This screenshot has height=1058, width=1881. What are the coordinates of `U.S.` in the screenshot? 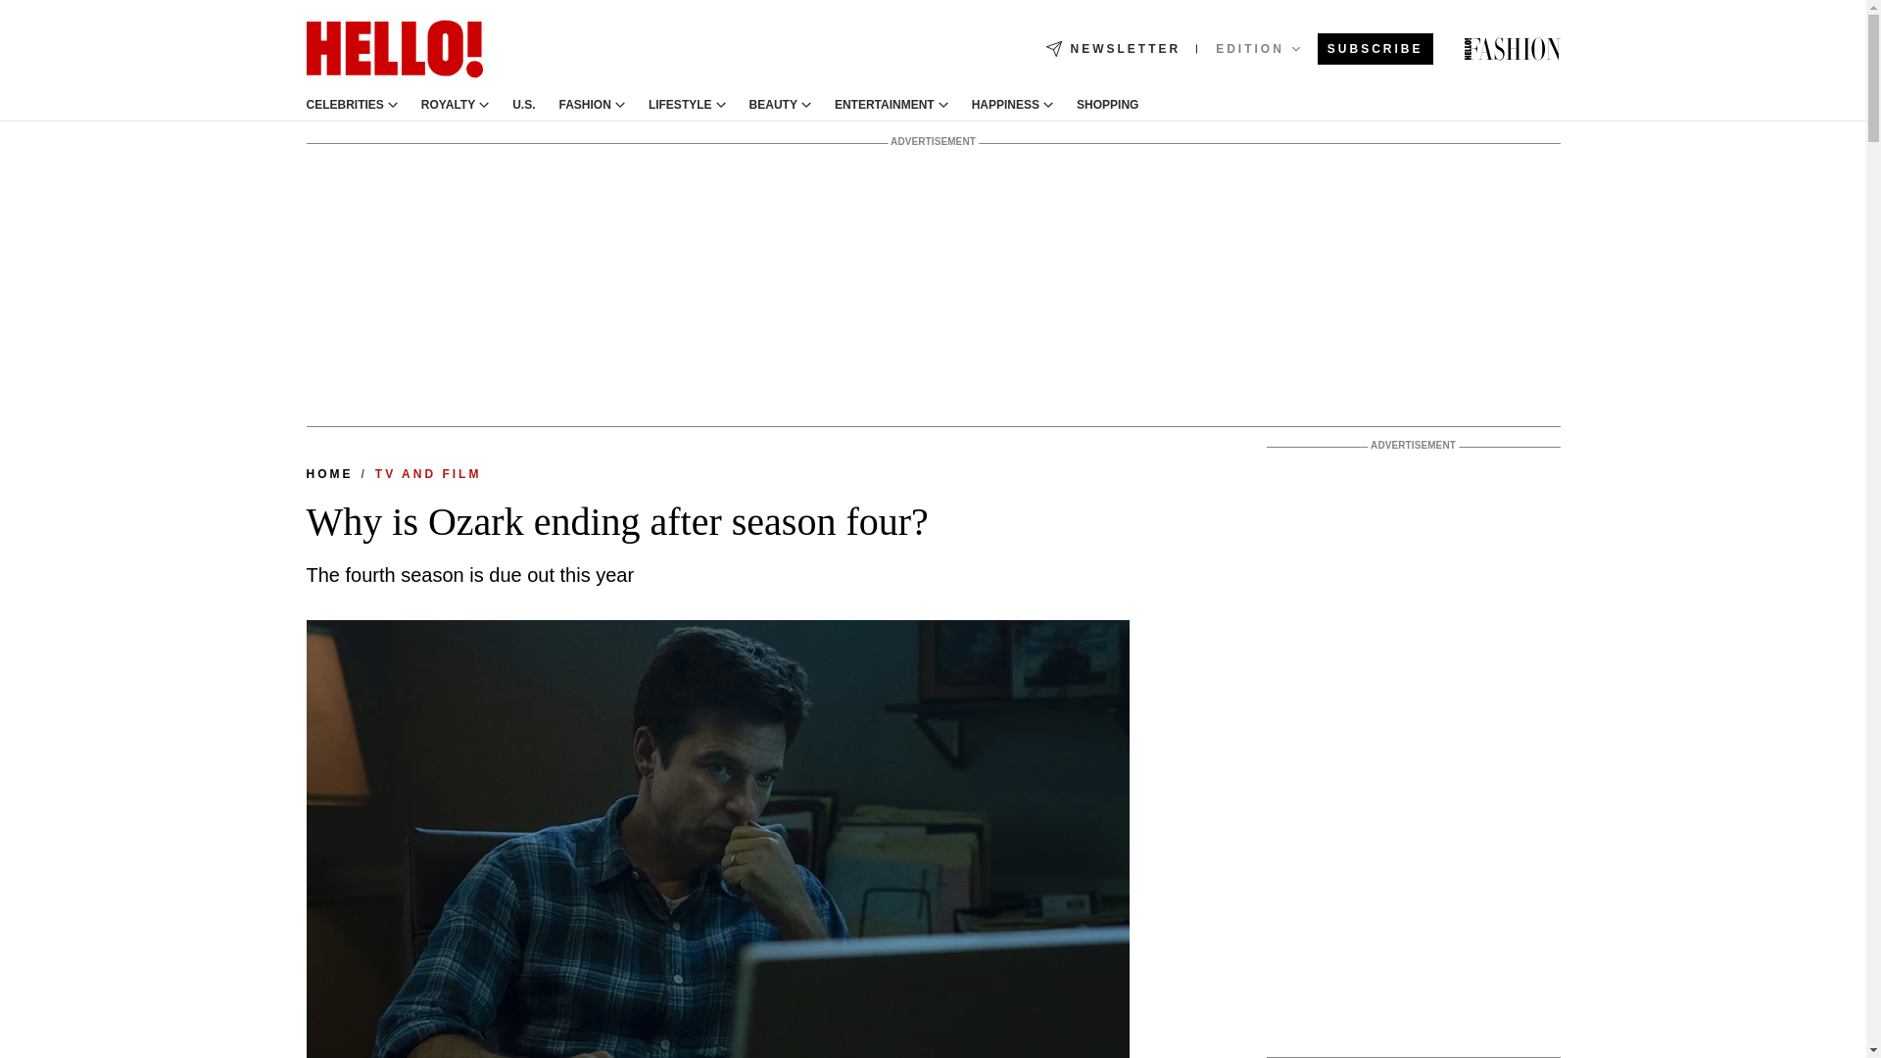 It's located at (523, 105).